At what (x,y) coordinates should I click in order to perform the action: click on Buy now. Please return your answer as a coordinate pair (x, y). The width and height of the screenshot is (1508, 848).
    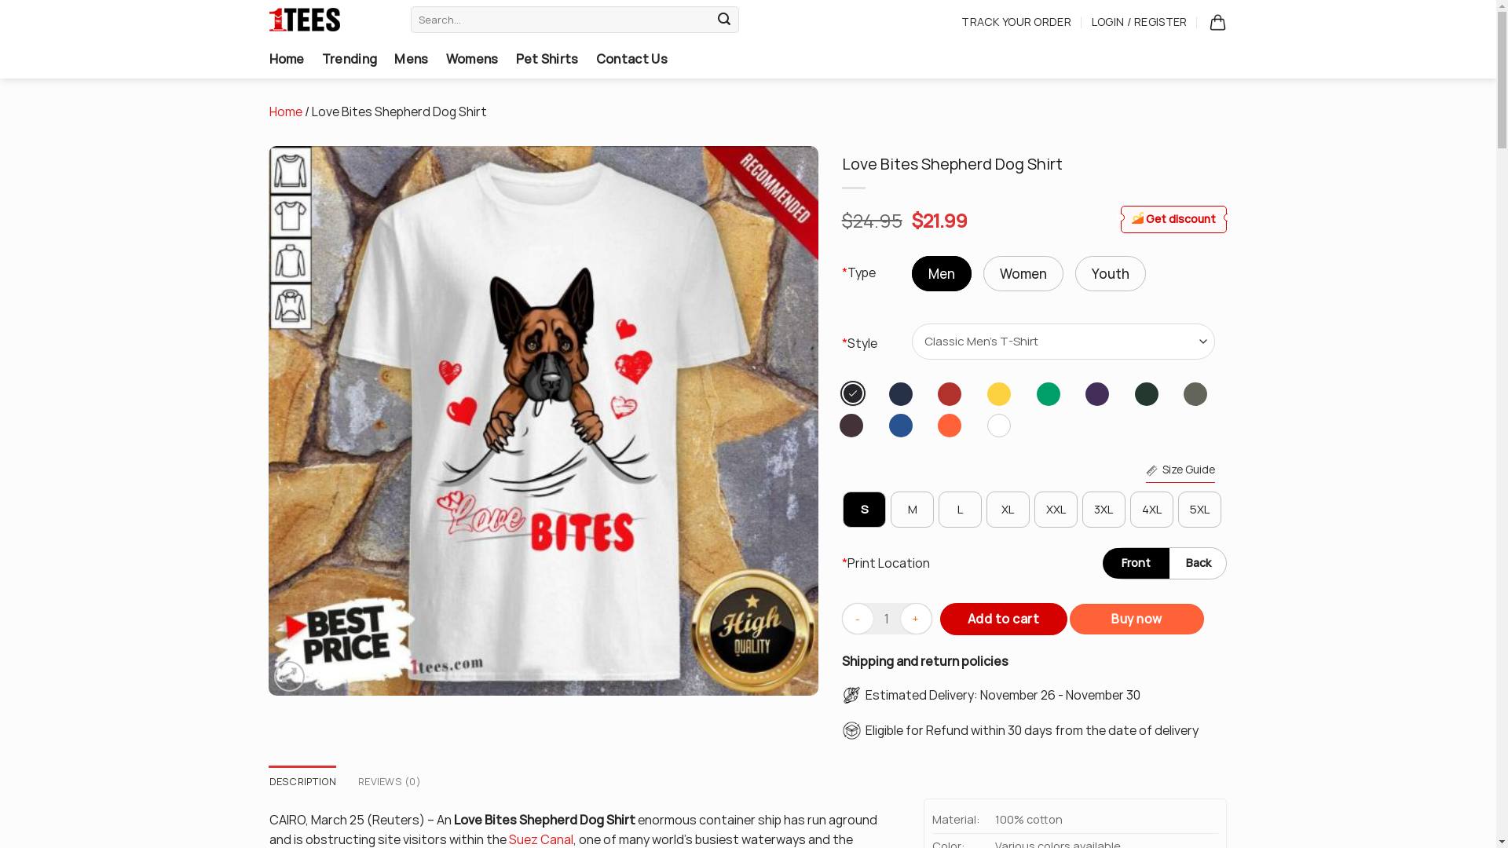
    Looking at the image, I should click on (1137, 619).